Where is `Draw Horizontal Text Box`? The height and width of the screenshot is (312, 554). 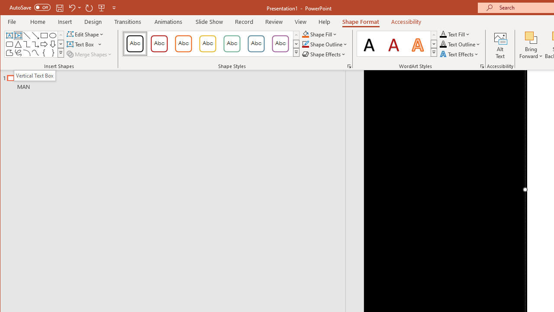
Draw Horizontal Text Box is located at coordinates (81, 44).